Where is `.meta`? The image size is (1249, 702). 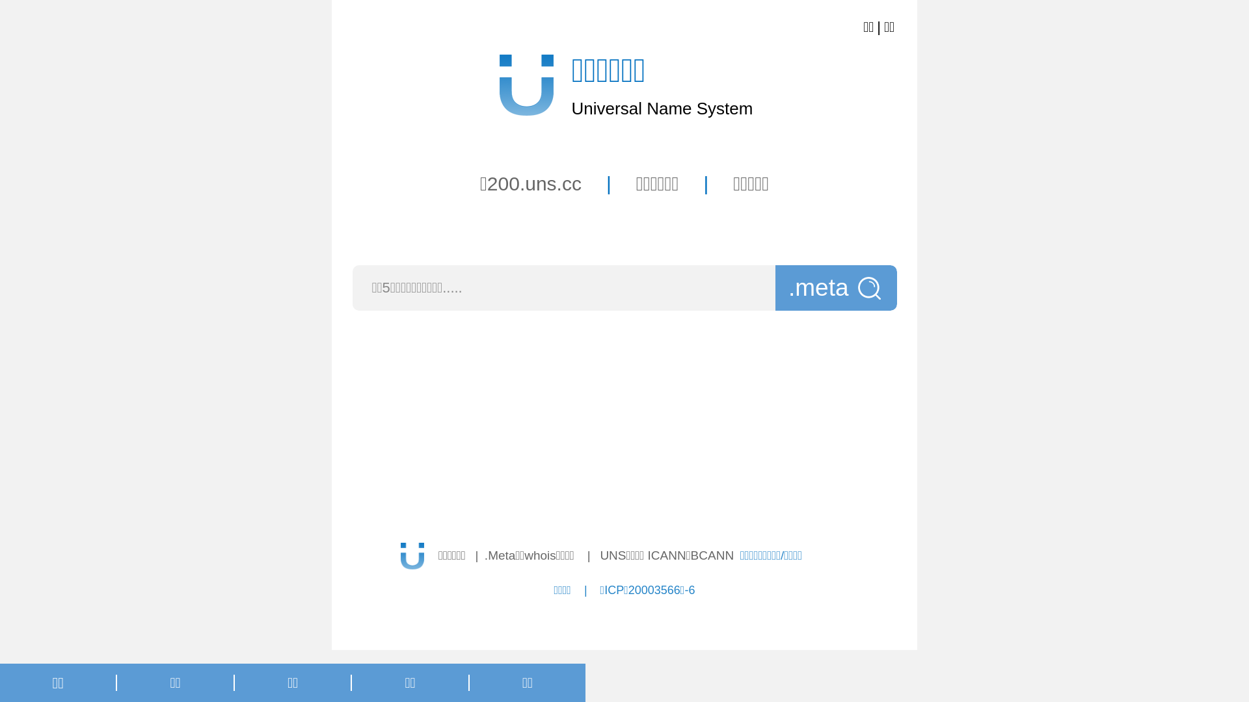
.meta is located at coordinates (837, 288).